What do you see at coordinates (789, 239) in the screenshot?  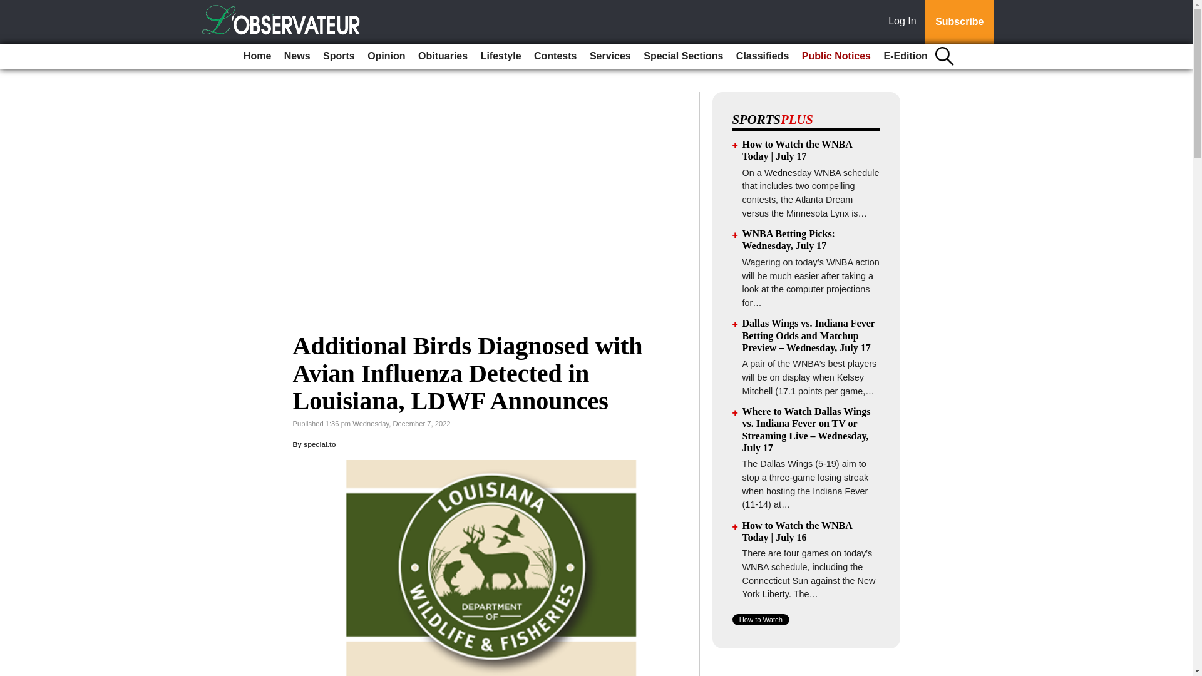 I see `WNBA Betting Picks: Wednesday, July 17` at bounding box center [789, 239].